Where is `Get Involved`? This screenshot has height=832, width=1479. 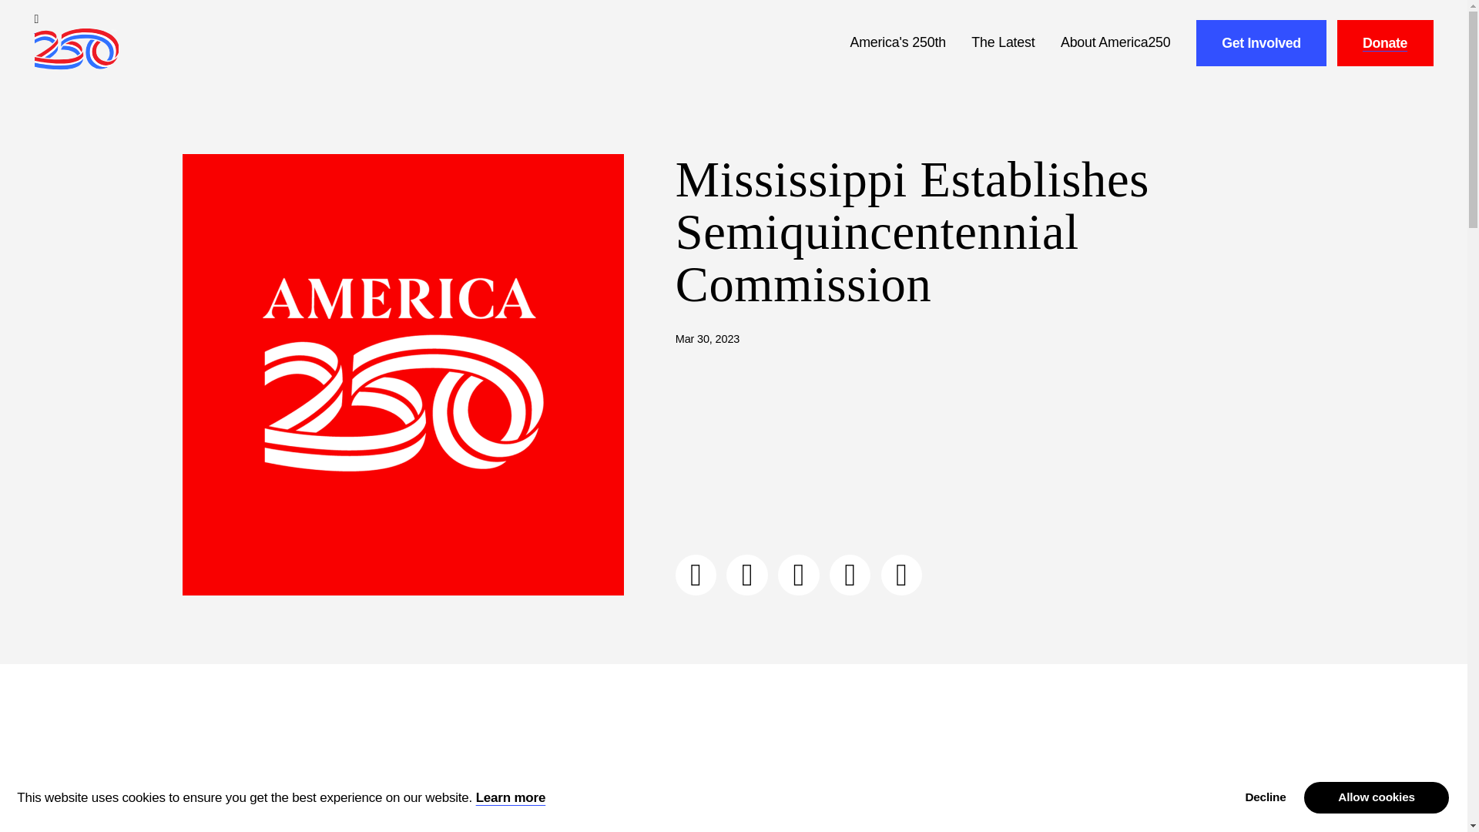
Get Involved is located at coordinates (1262, 43).